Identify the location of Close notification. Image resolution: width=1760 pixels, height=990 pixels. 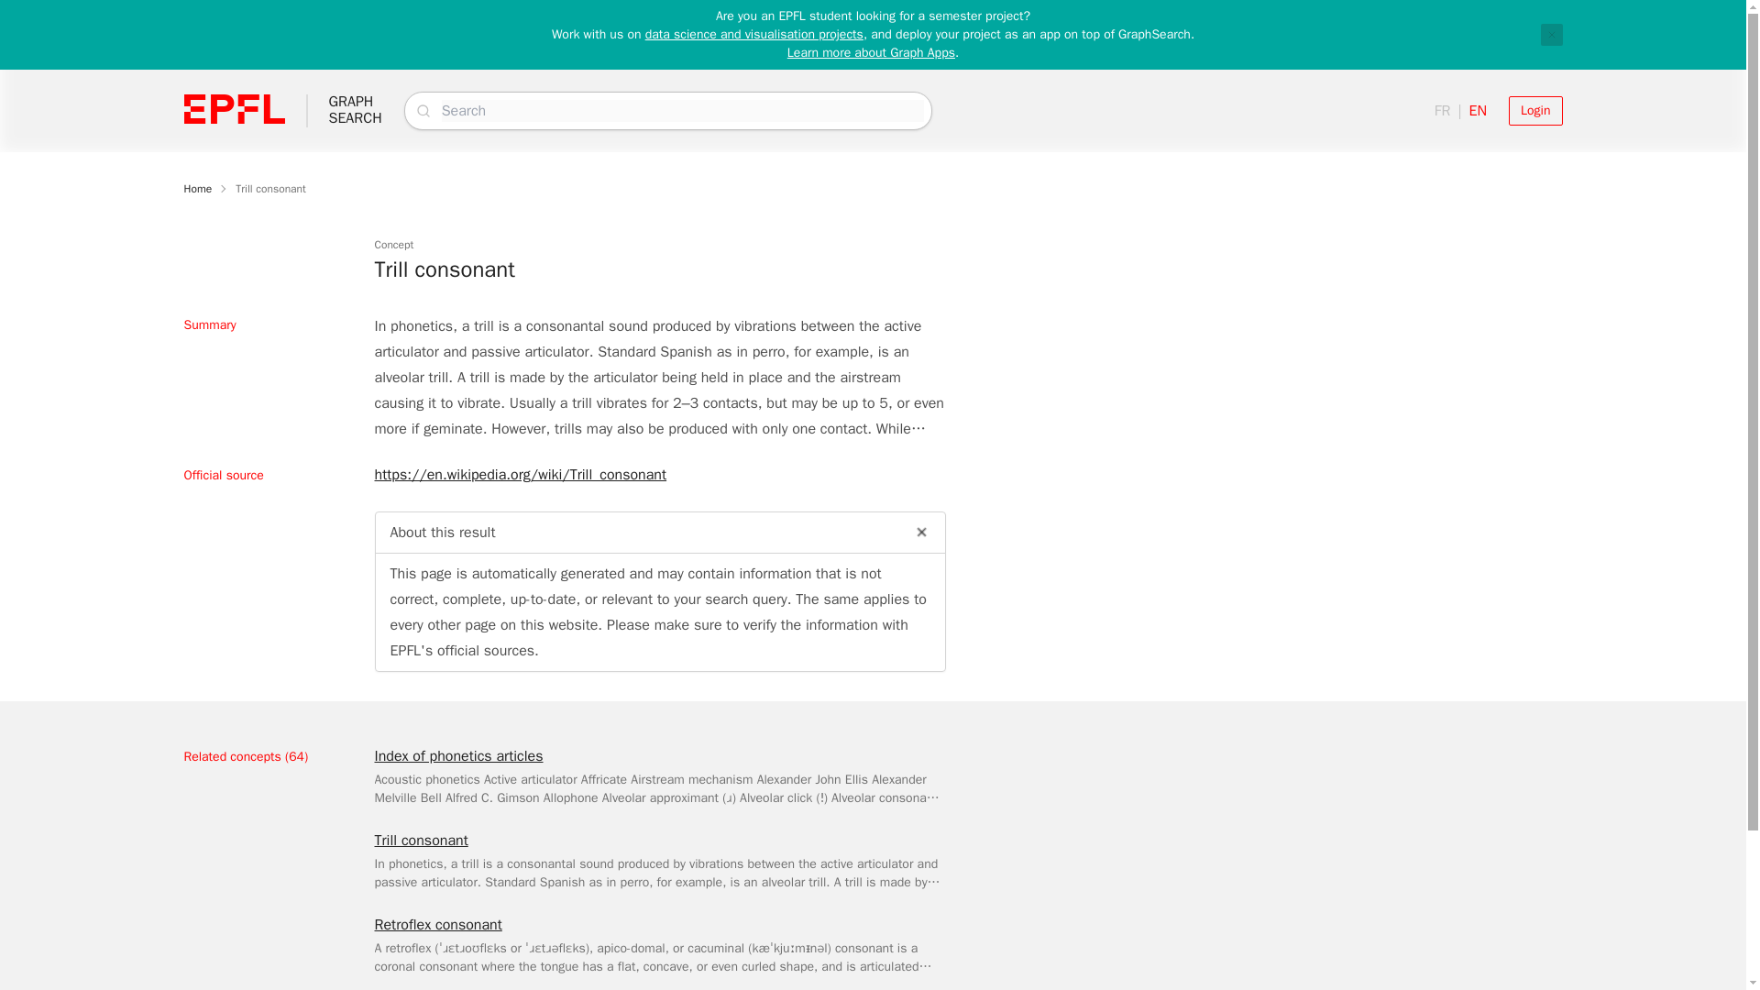
(1551, 34).